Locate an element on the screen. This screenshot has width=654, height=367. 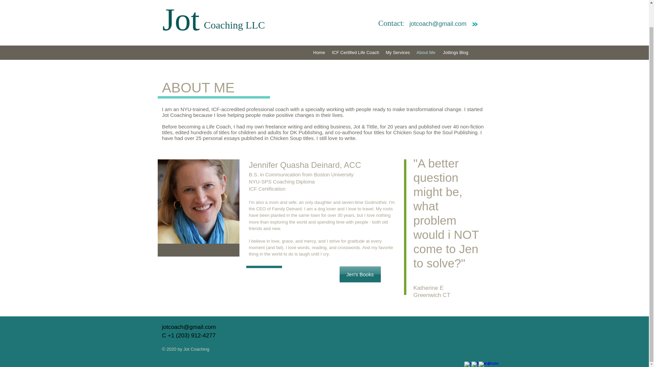
Jen's Books is located at coordinates (360, 274).